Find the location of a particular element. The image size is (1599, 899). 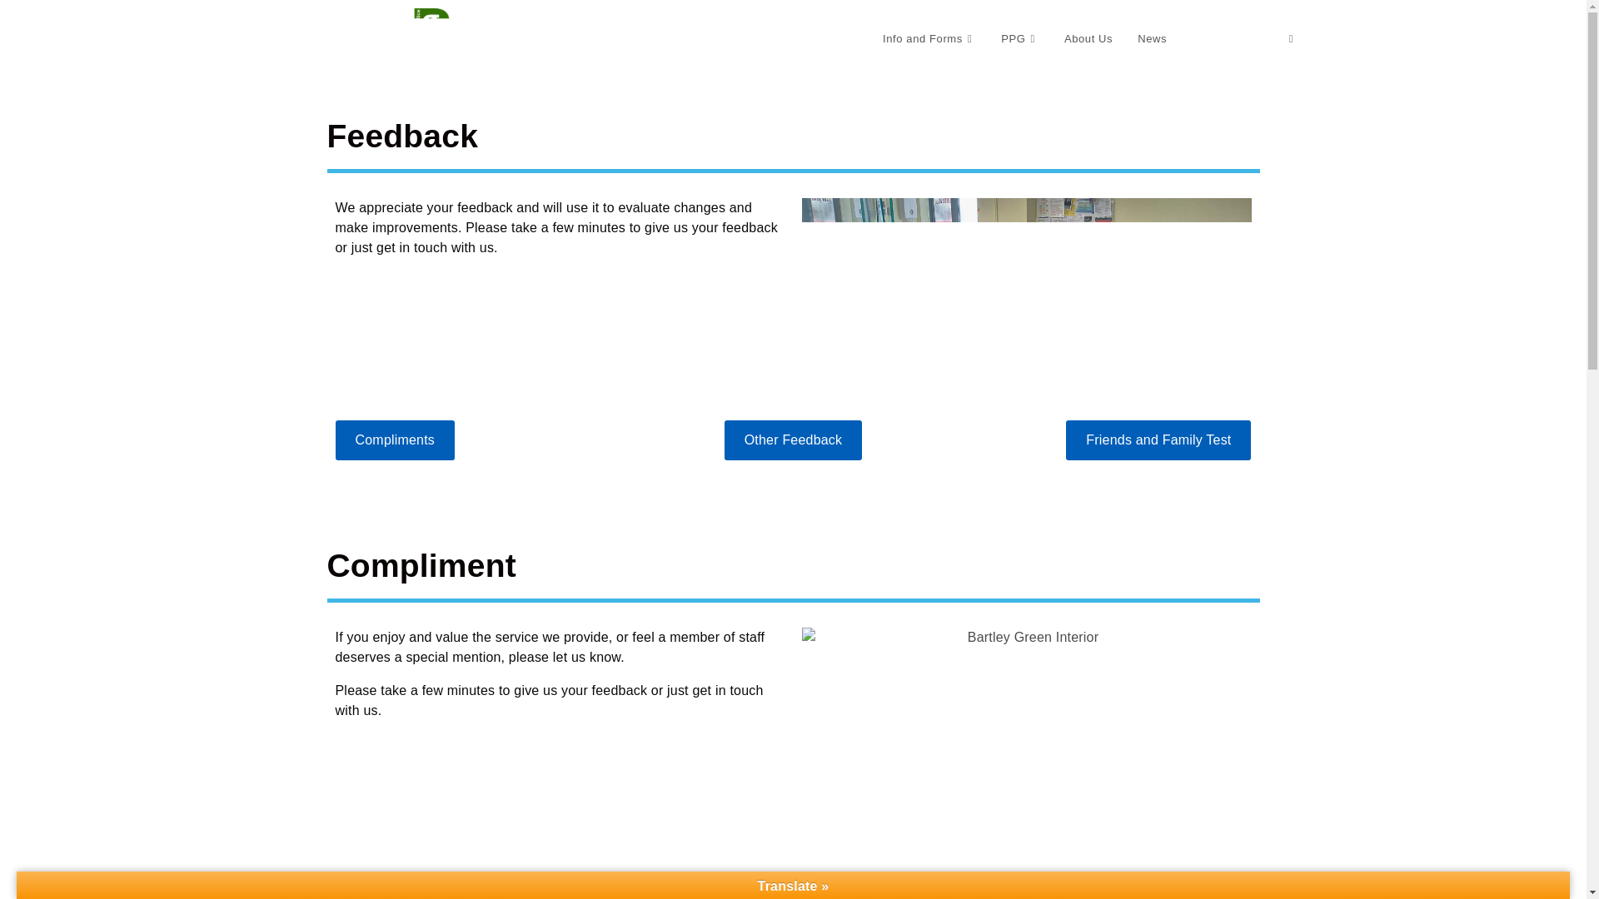

Info and Forms is located at coordinates (929, 38).